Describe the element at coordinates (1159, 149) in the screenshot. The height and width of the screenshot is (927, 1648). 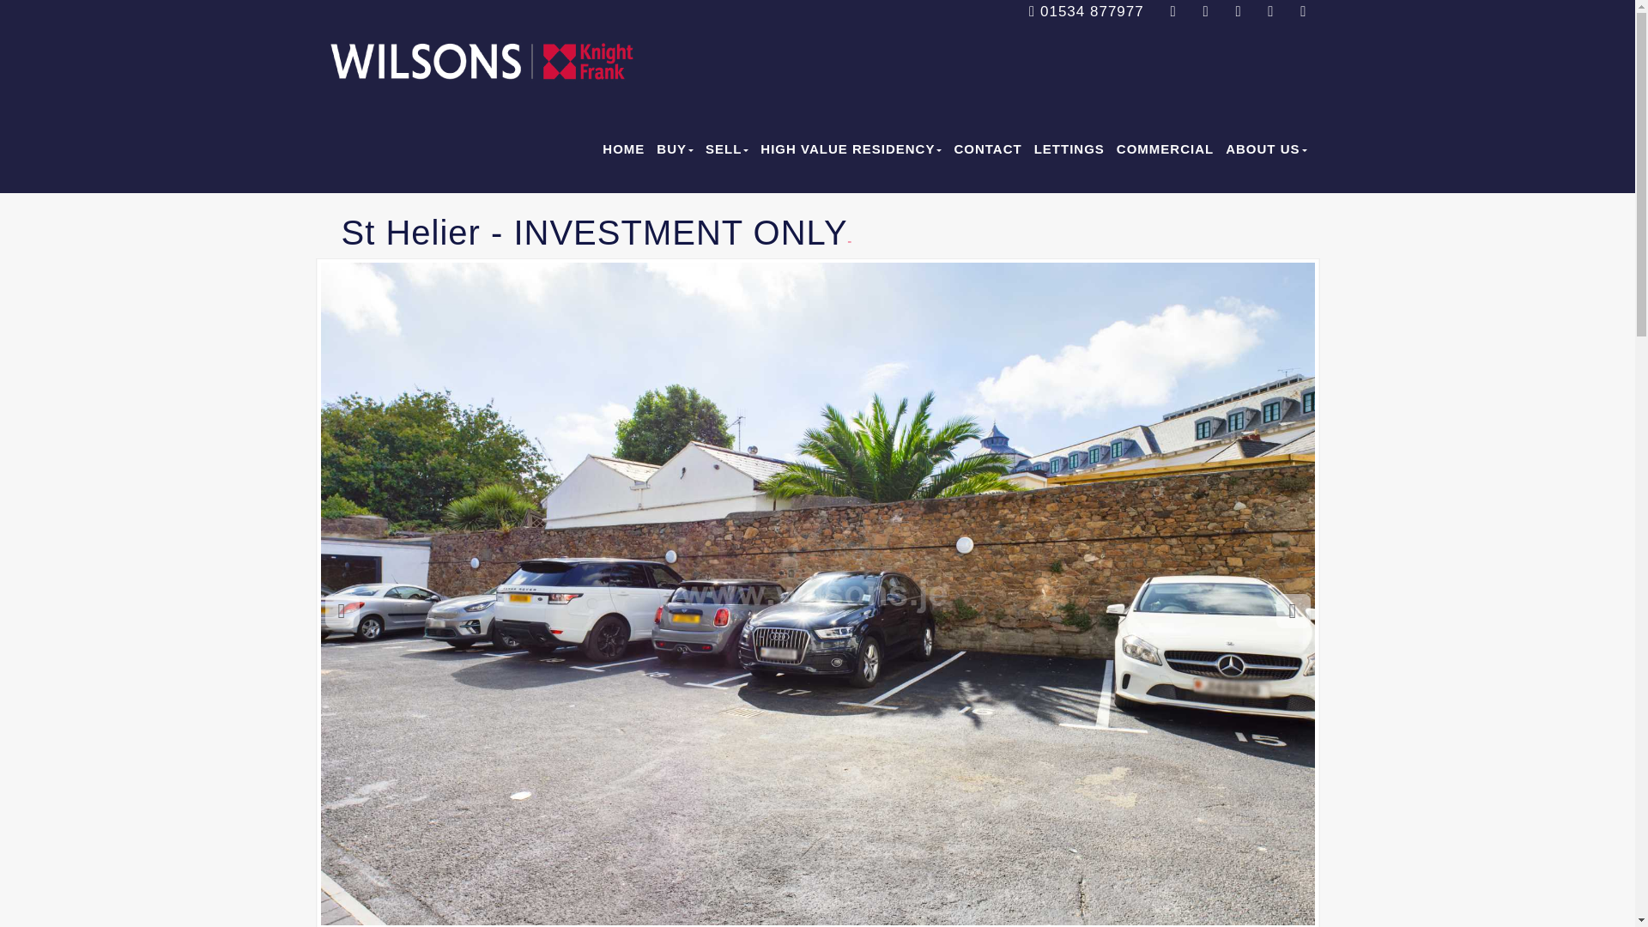
I see `COMMERCIAL` at that location.